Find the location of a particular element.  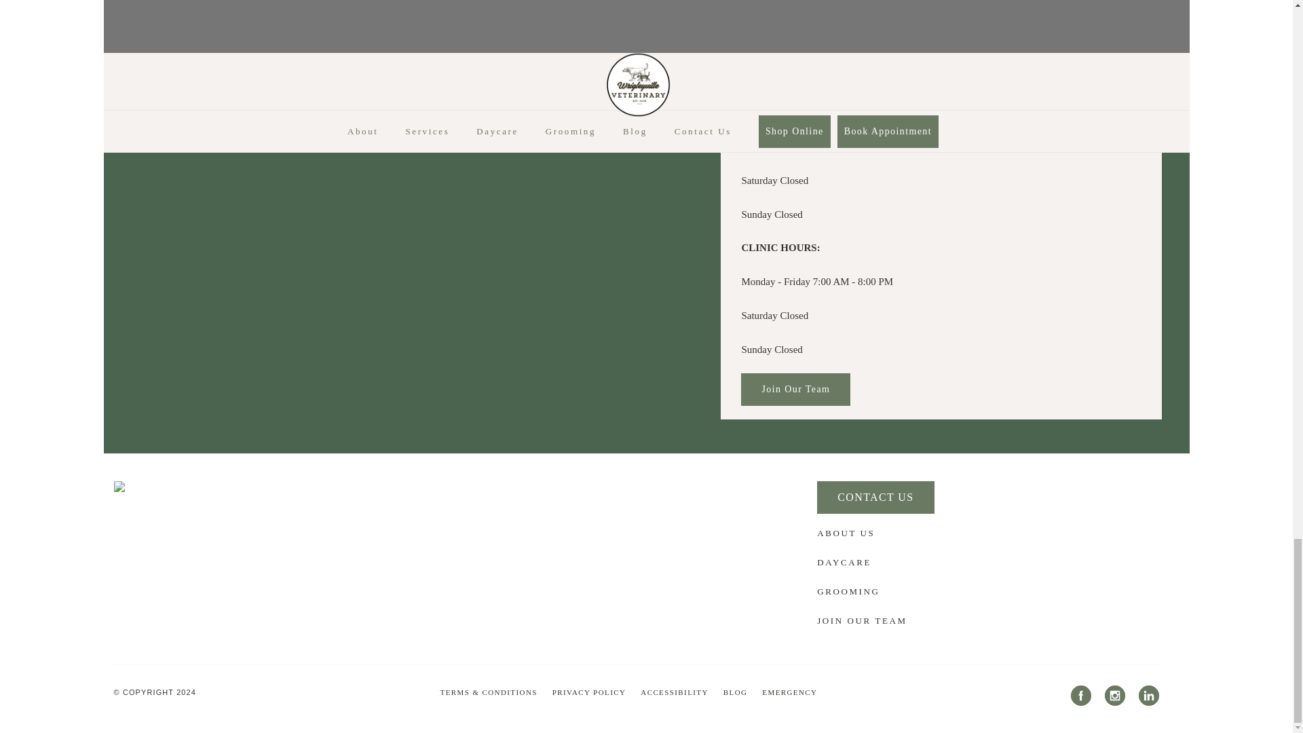

CONTACT US is located at coordinates (875, 515).